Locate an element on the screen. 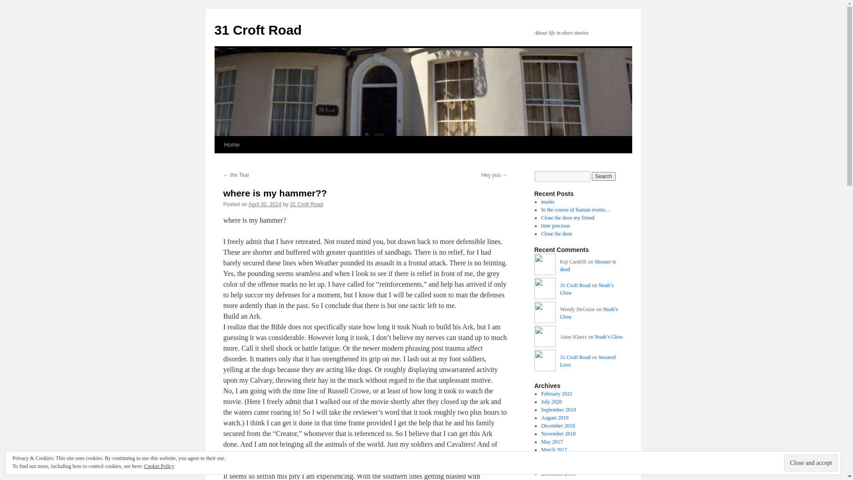 This screenshot has width=853, height=480. 31 Croft Road is located at coordinates (545, 290).